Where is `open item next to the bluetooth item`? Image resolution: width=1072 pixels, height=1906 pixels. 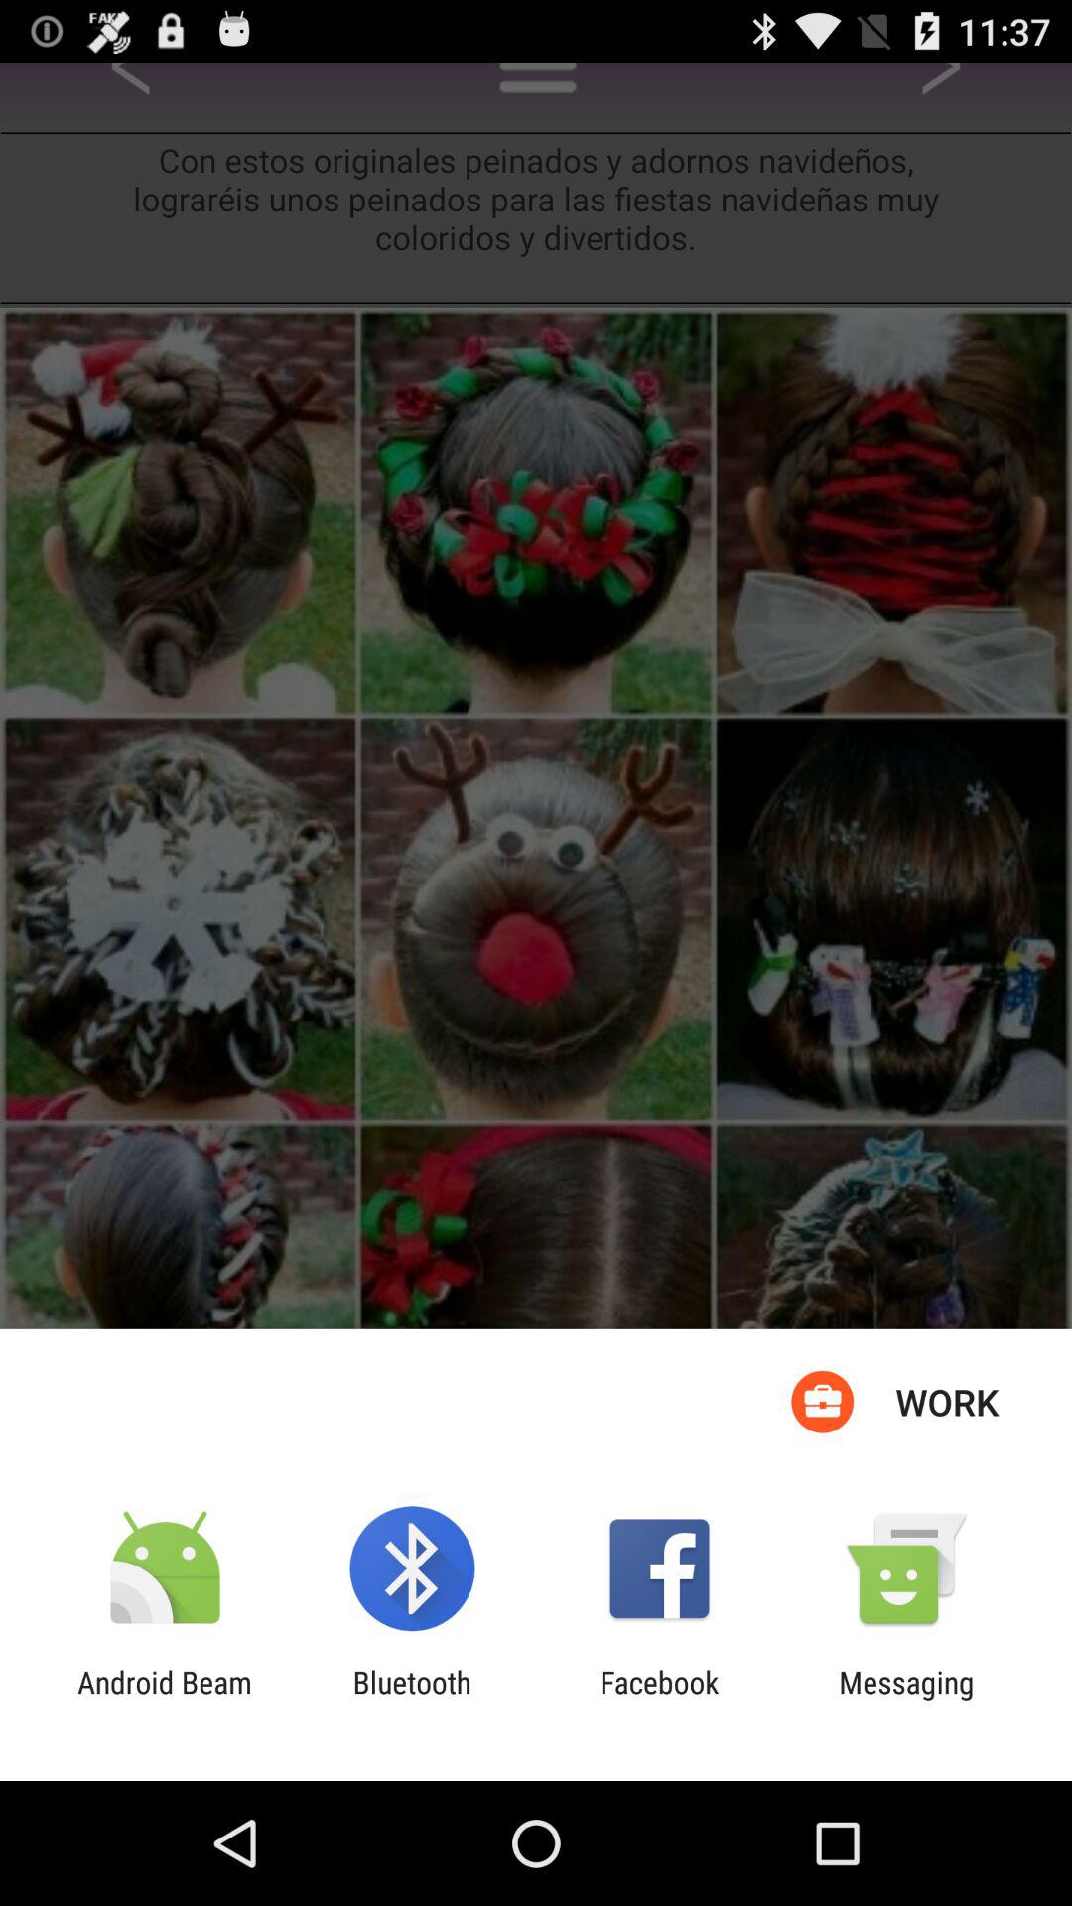
open item next to the bluetooth item is located at coordinates (659, 1700).